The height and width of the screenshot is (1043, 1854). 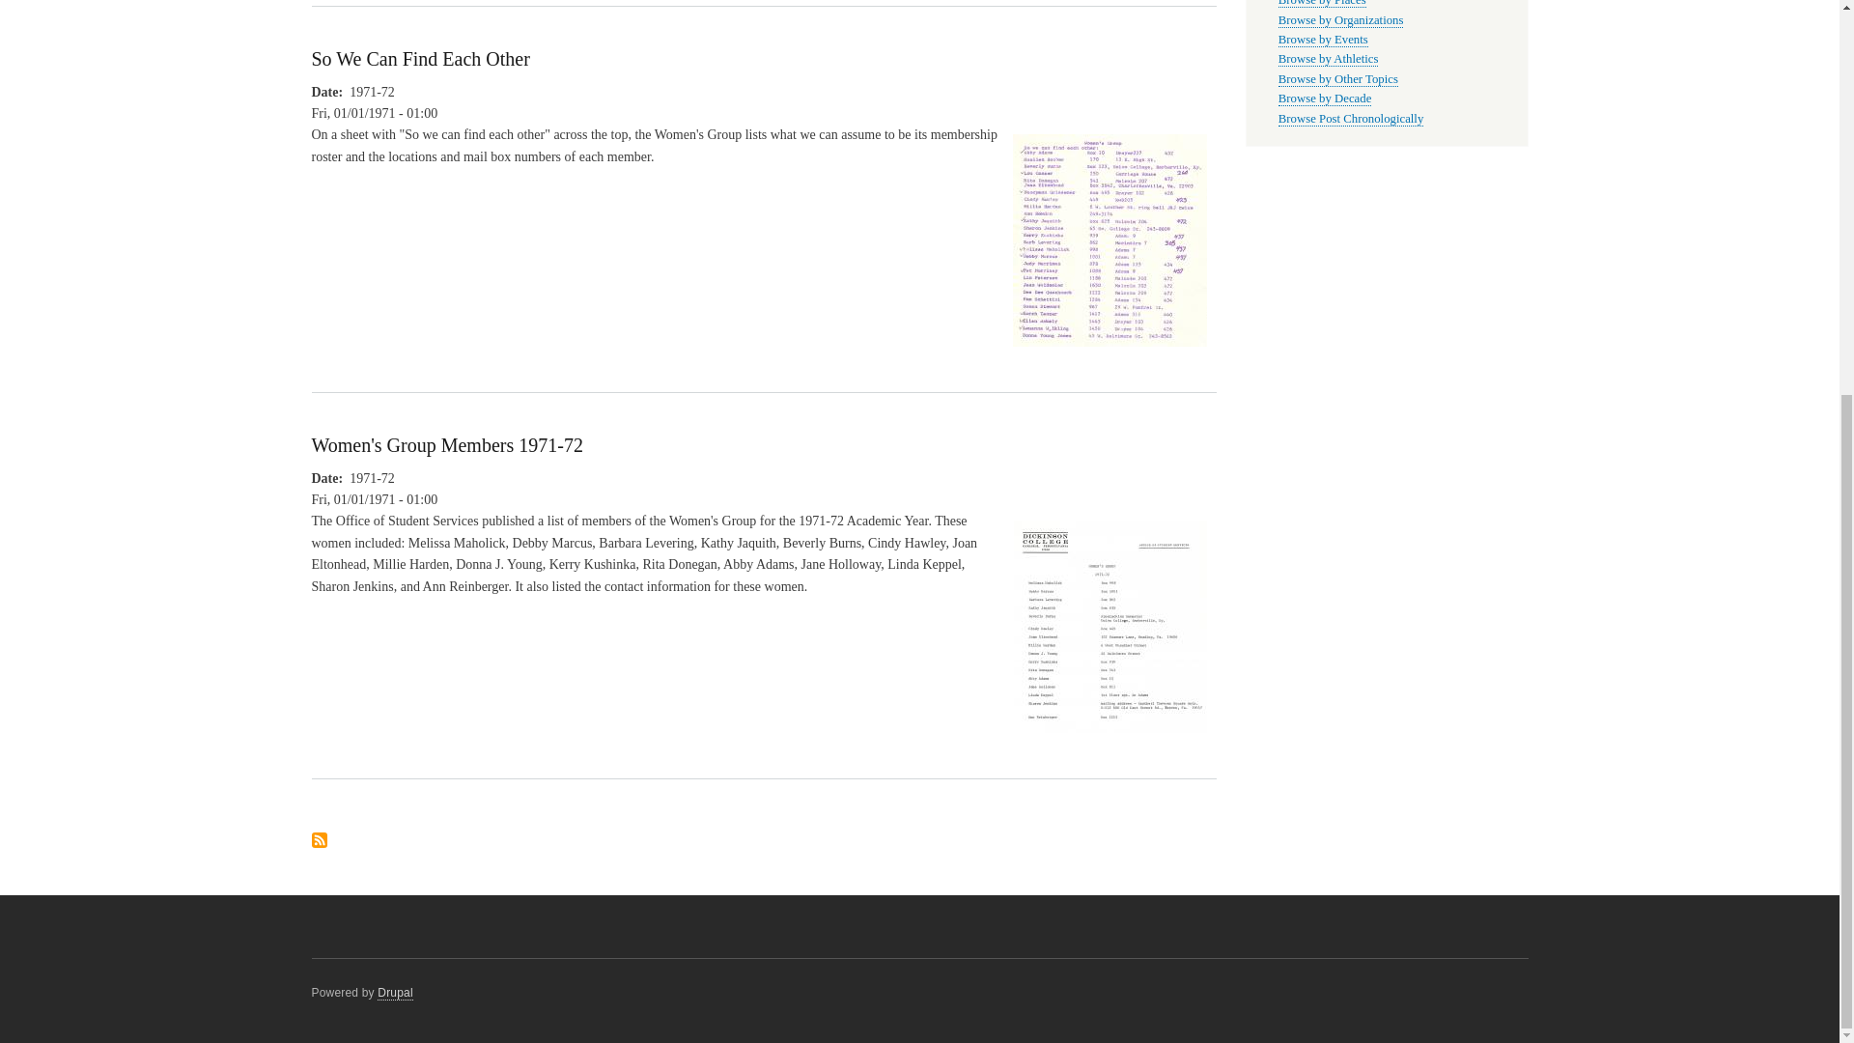 What do you see at coordinates (1323, 39) in the screenshot?
I see `Browse by Events` at bounding box center [1323, 39].